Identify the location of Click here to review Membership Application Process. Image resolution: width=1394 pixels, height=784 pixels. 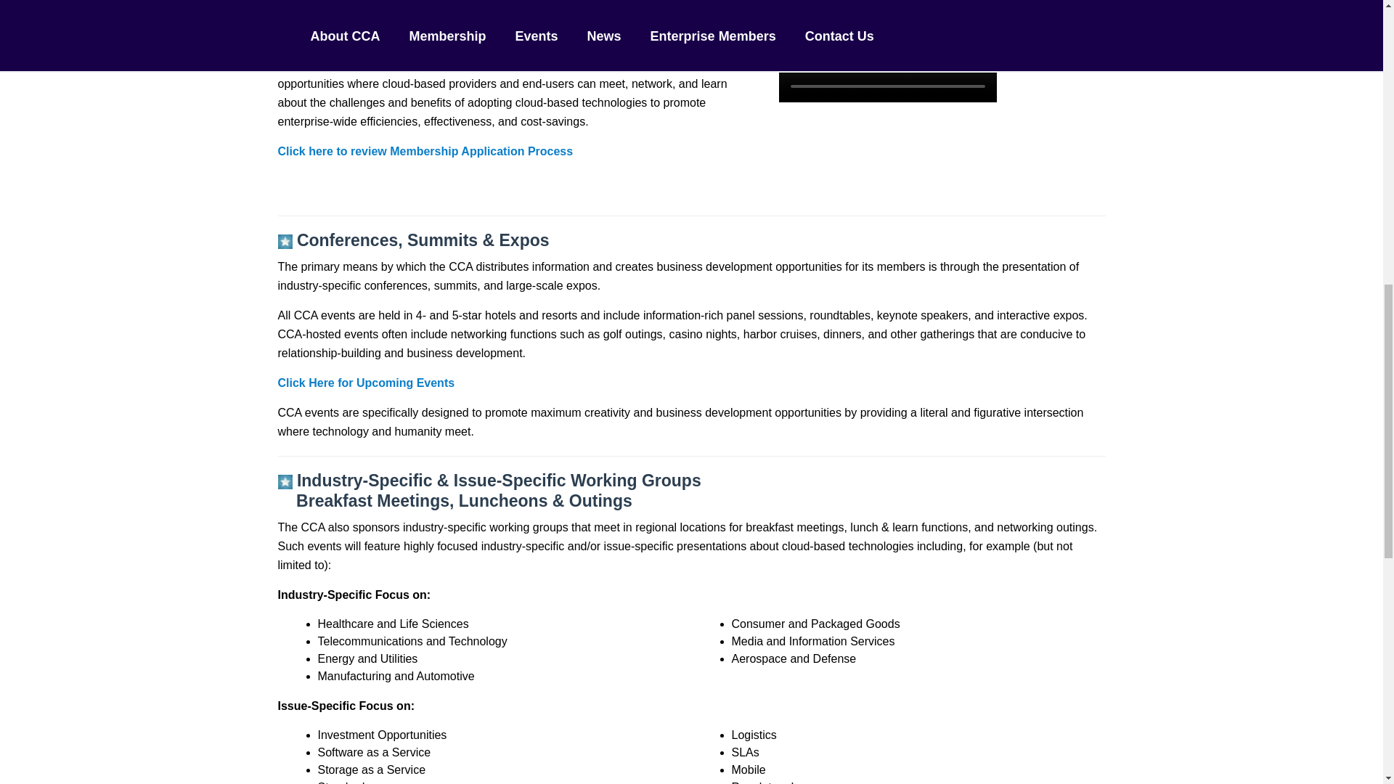
(425, 151).